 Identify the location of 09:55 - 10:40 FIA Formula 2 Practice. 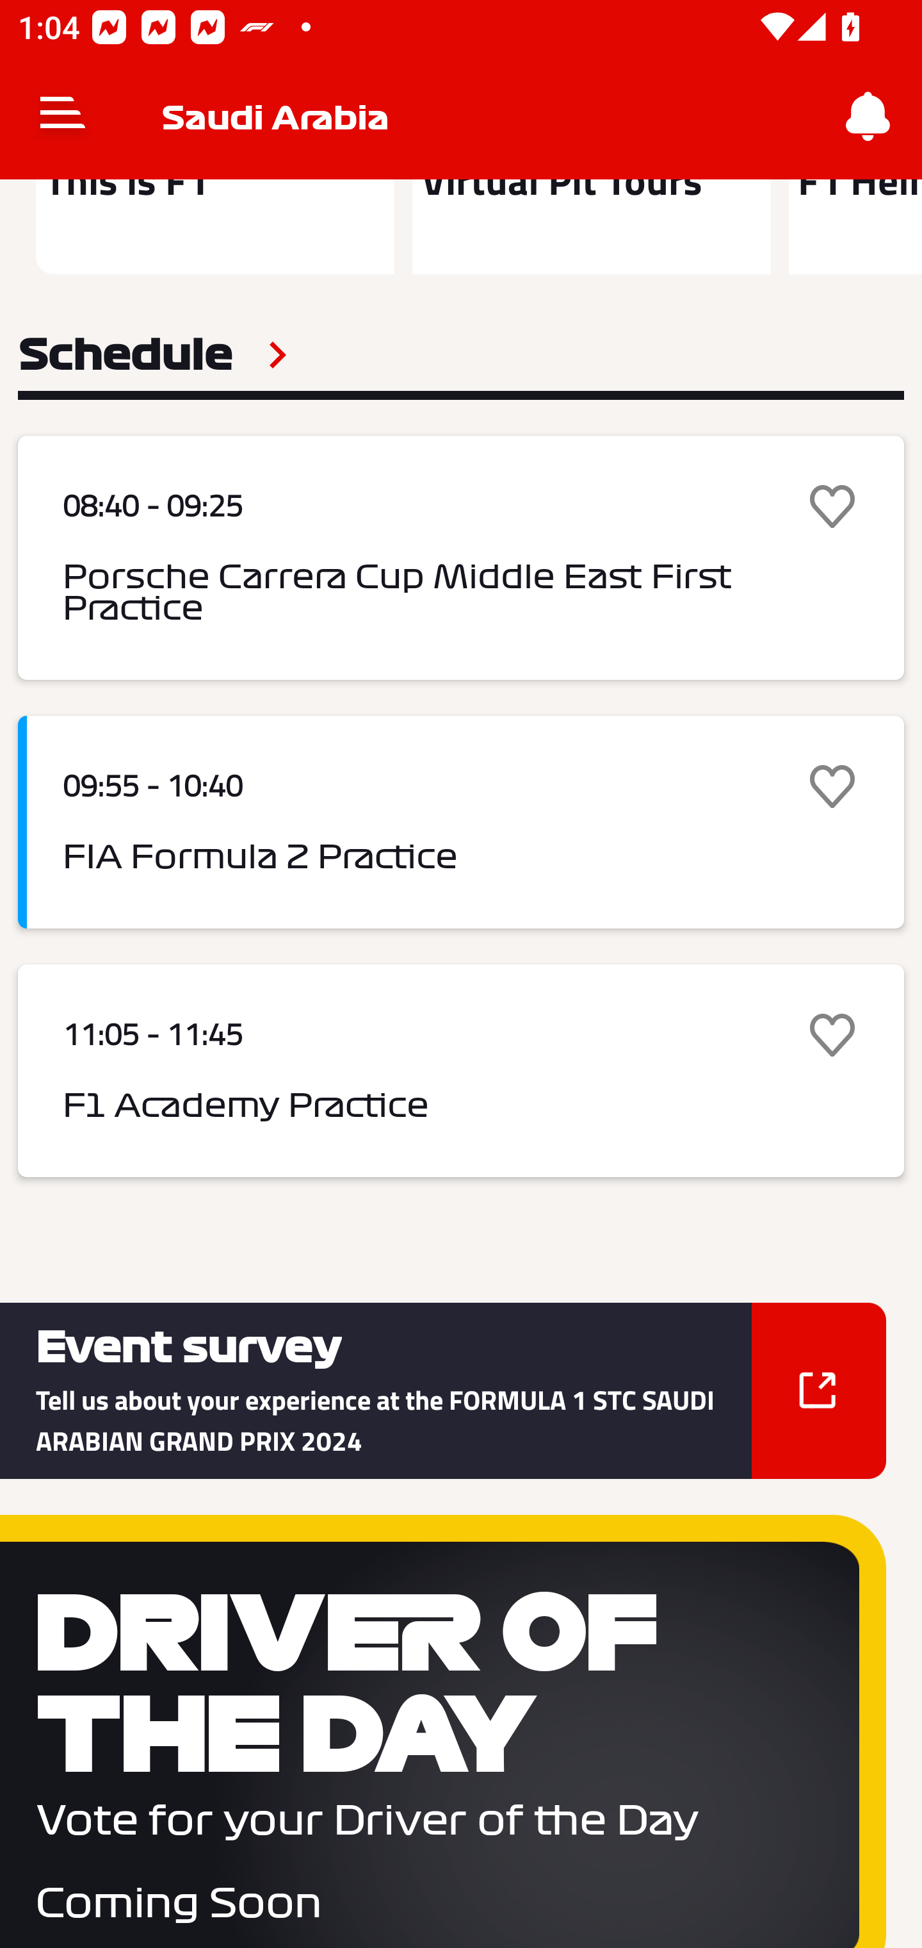
(461, 821).